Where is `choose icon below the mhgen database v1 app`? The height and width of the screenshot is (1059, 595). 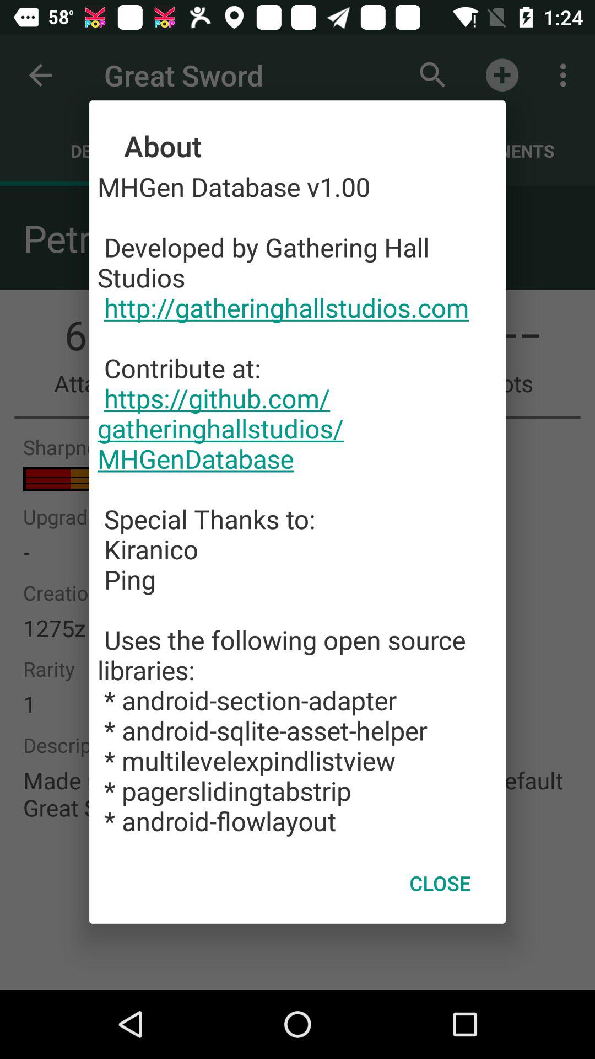 choose icon below the mhgen database v1 app is located at coordinates (440, 883).